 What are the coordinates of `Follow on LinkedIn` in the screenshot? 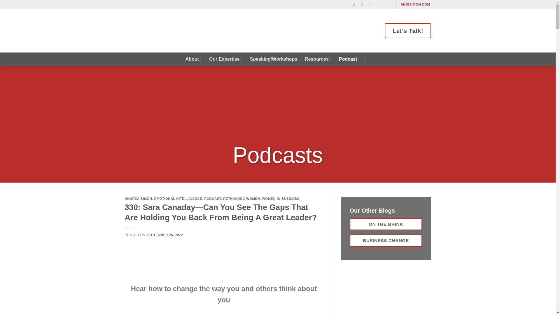 It's located at (379, 5).